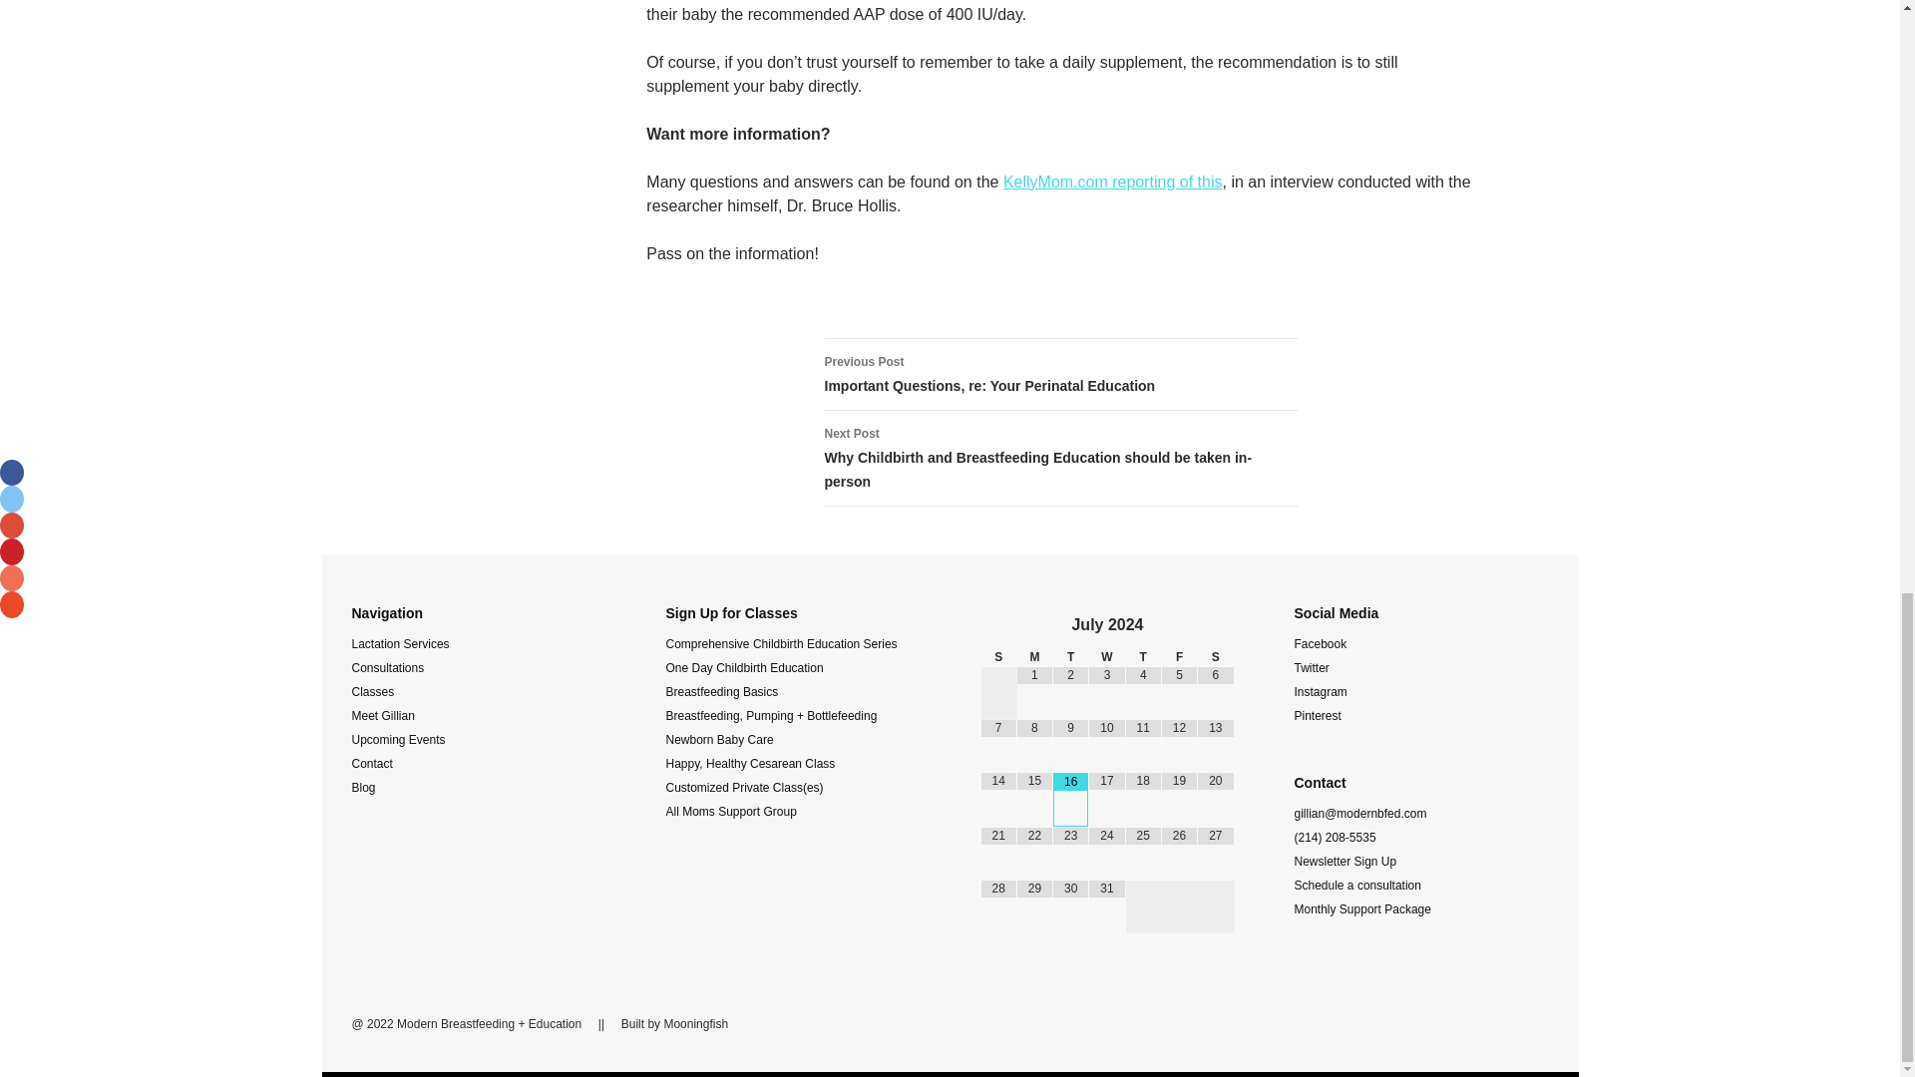  Describe the element at coordinates (363, 788) in the screenshot. I see `Blog` at that location.